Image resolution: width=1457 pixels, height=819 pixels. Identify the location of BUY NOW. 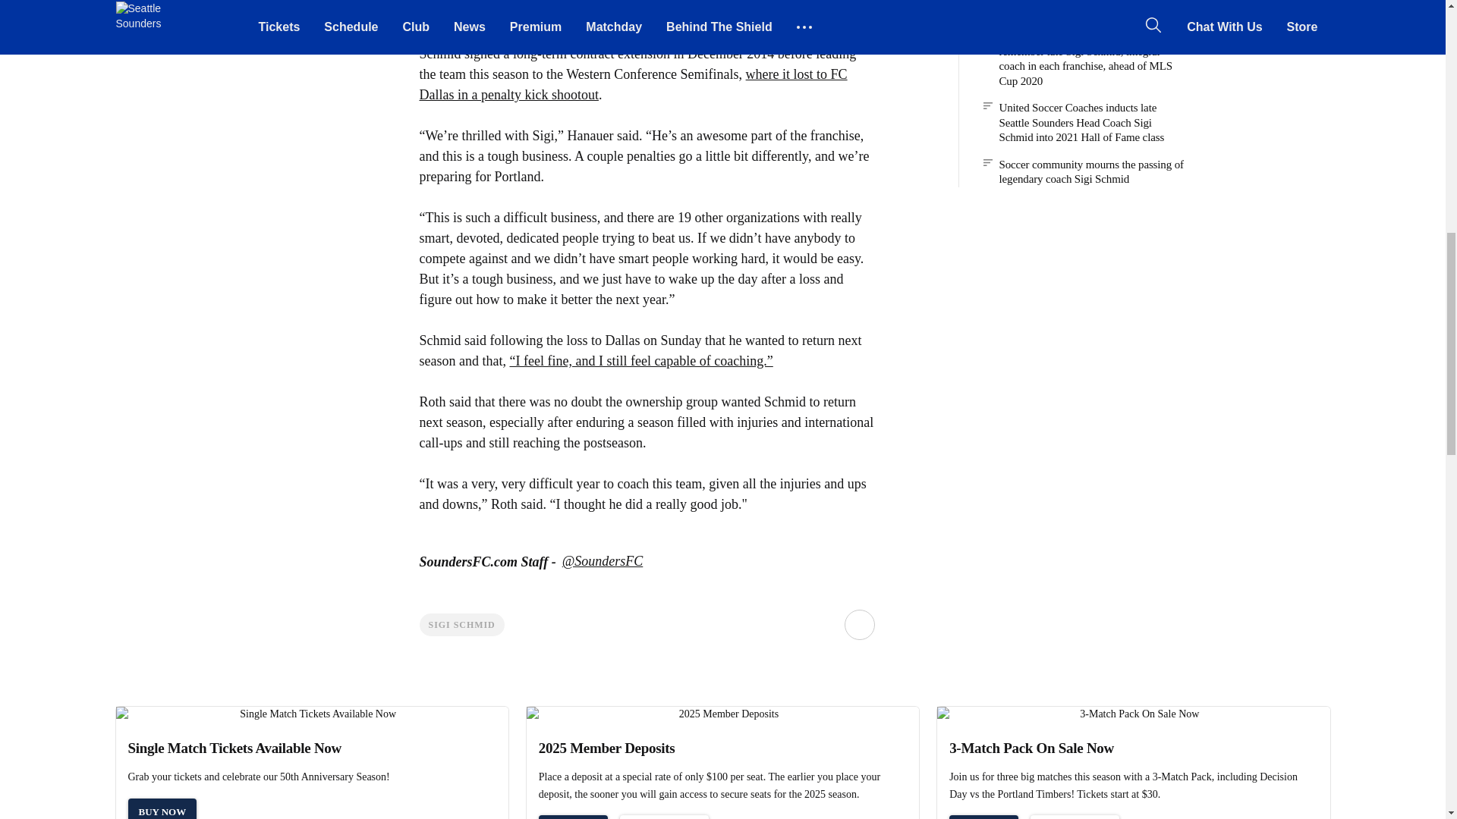
(162, 808).